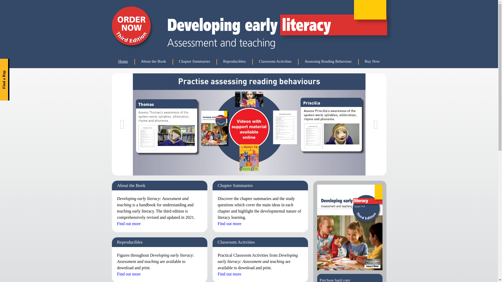  I want to click on Chapter Summaries, so click(195, 62).